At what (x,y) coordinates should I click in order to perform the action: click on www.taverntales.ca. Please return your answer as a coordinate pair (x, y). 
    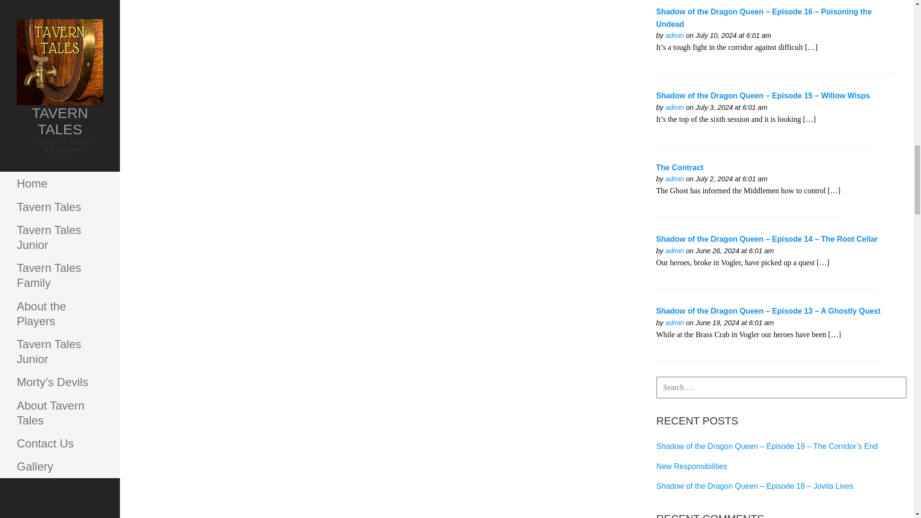
    Looking at the image, I should click on (674, 251).